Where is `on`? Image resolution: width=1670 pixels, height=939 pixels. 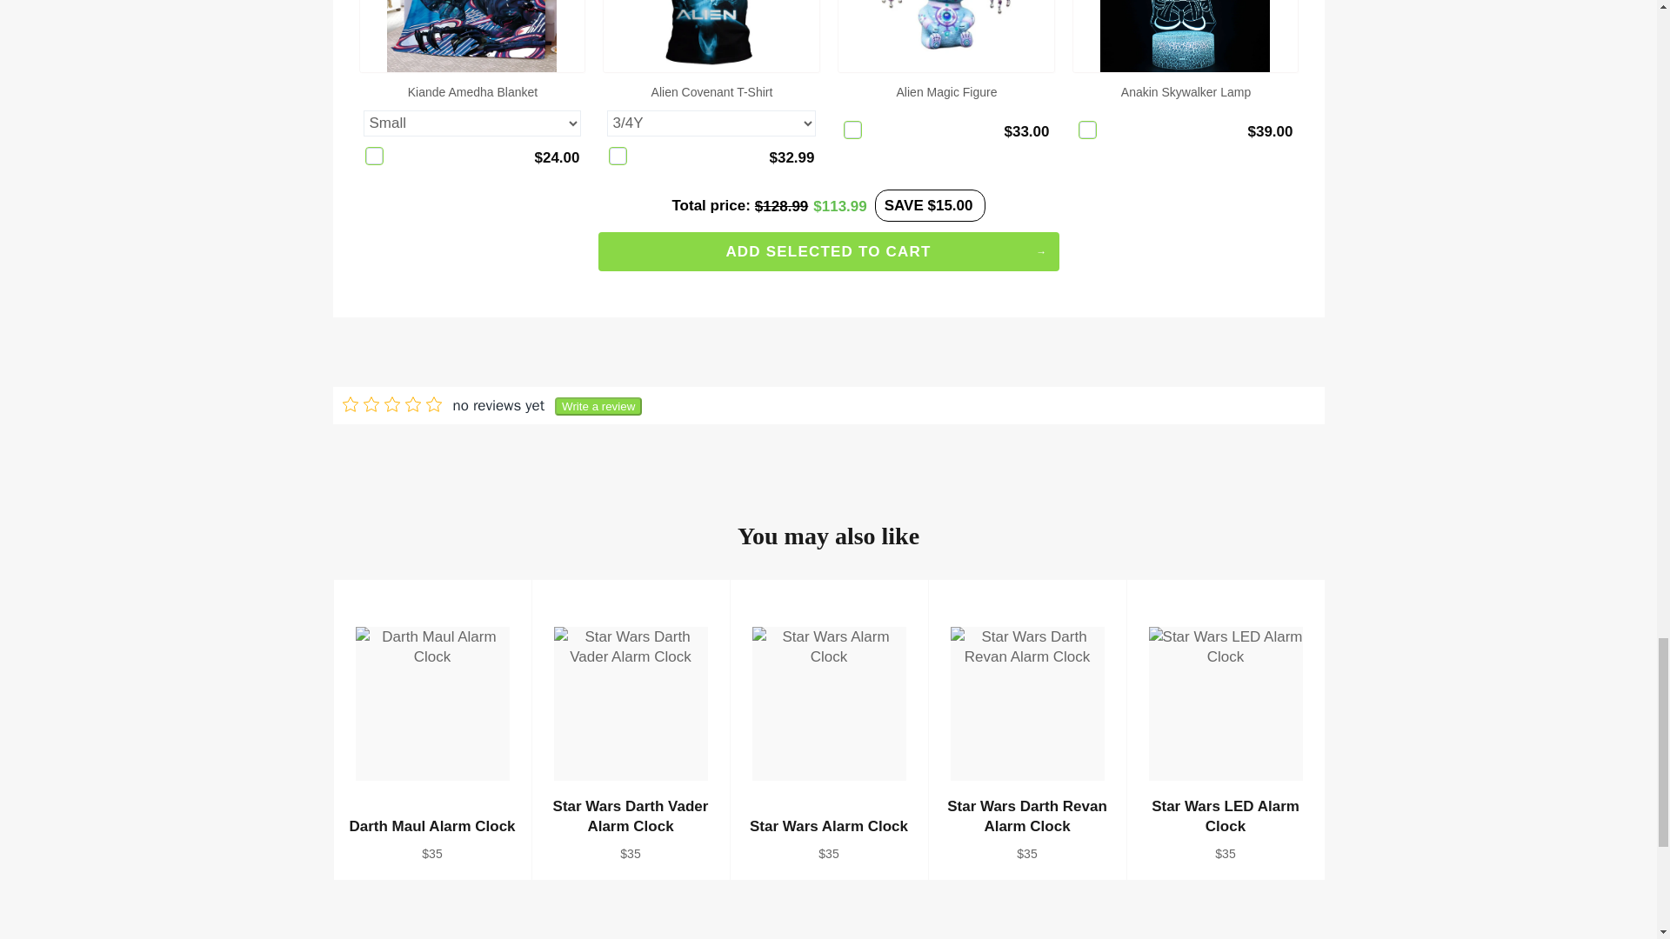 on is located at coordinates (618, 156).